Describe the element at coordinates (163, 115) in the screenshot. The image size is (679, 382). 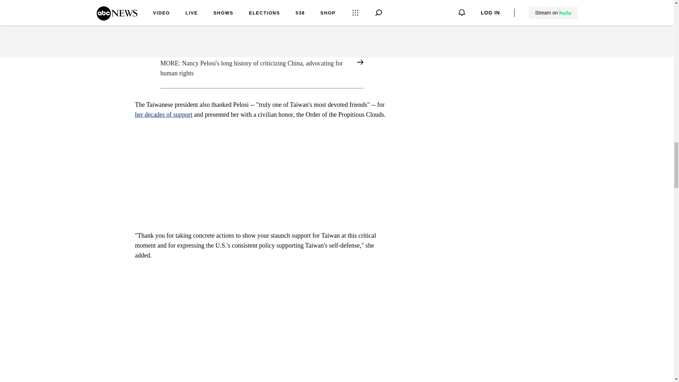
I see `her decades of support` at that location.